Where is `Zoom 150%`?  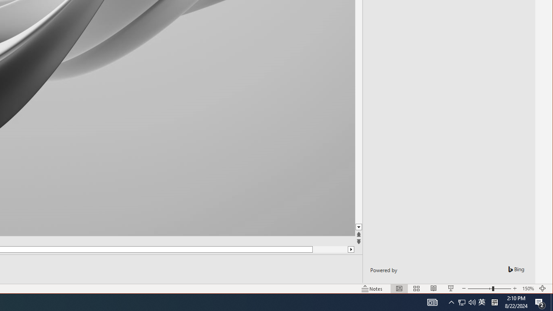
Zoom 150% is located at coordinates (528, 289).